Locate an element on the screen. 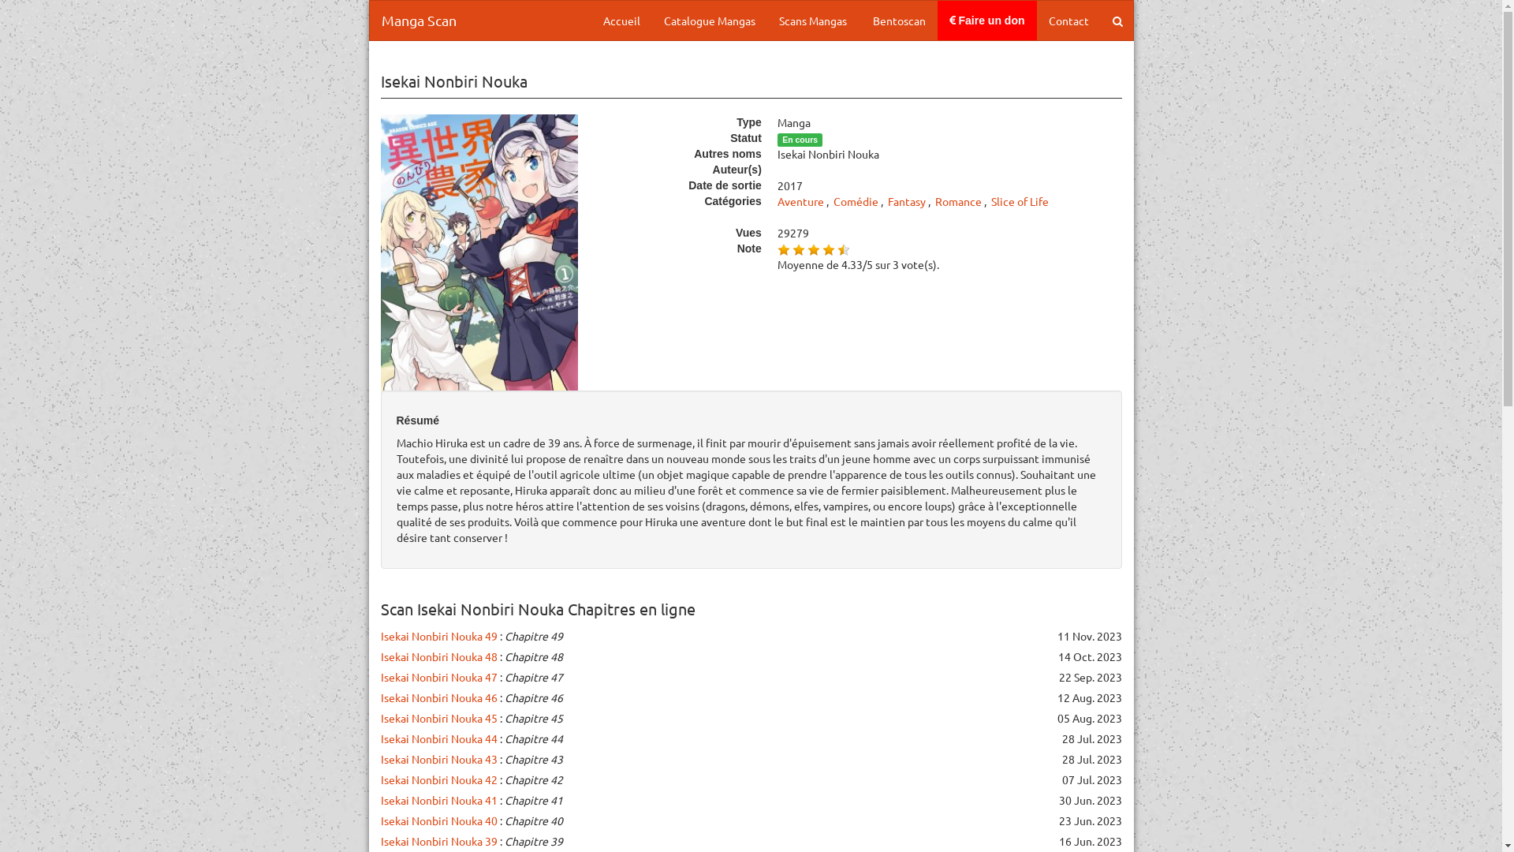 Image resolution: width=1514 pixels, height=852 pixels. Isekai Nonbiri Nouka 42 is located at coordinates (438, 779).